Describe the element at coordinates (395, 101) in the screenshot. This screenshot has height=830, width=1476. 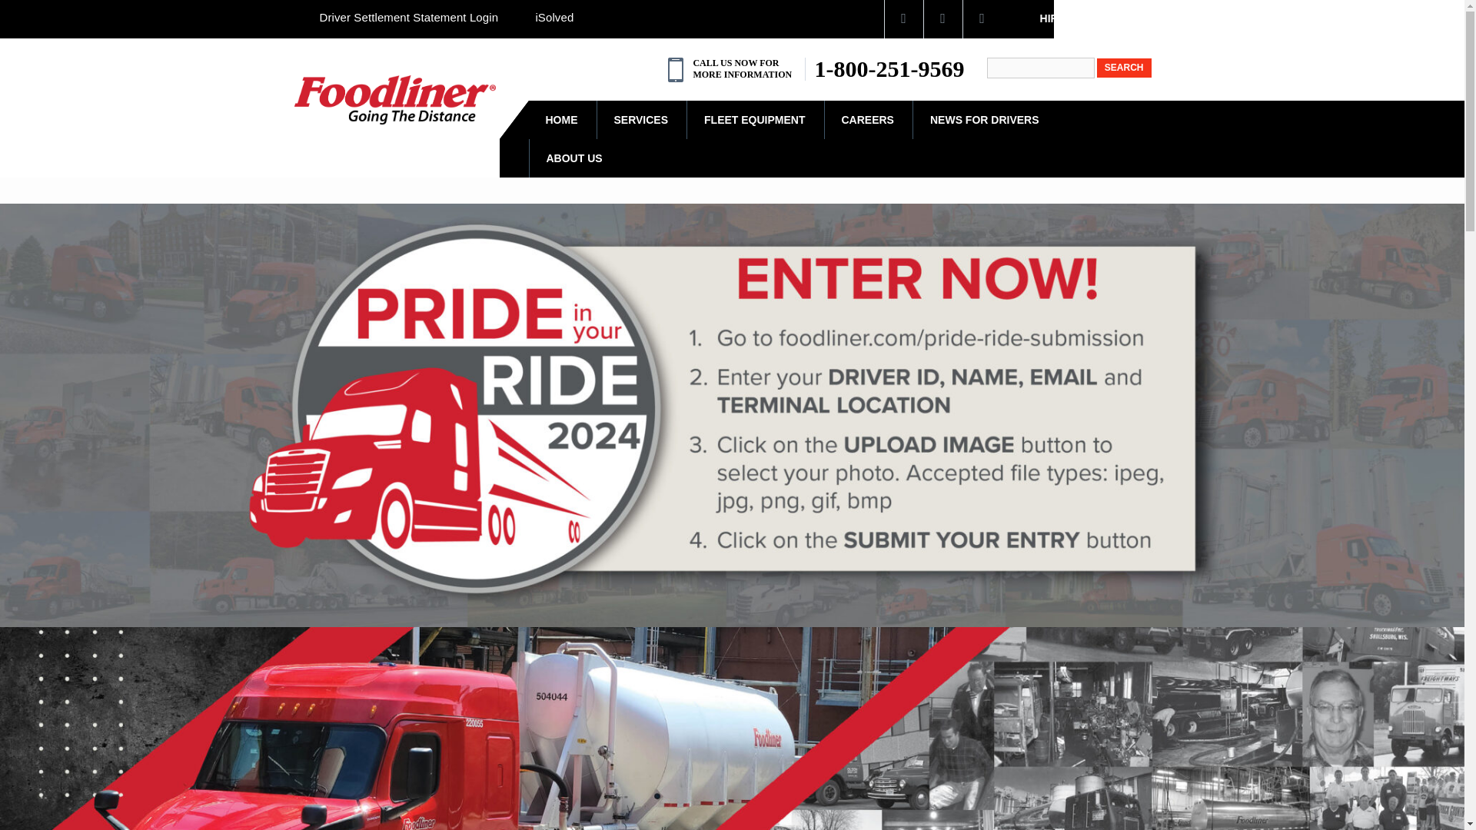
I see `Foodliner` at that location.